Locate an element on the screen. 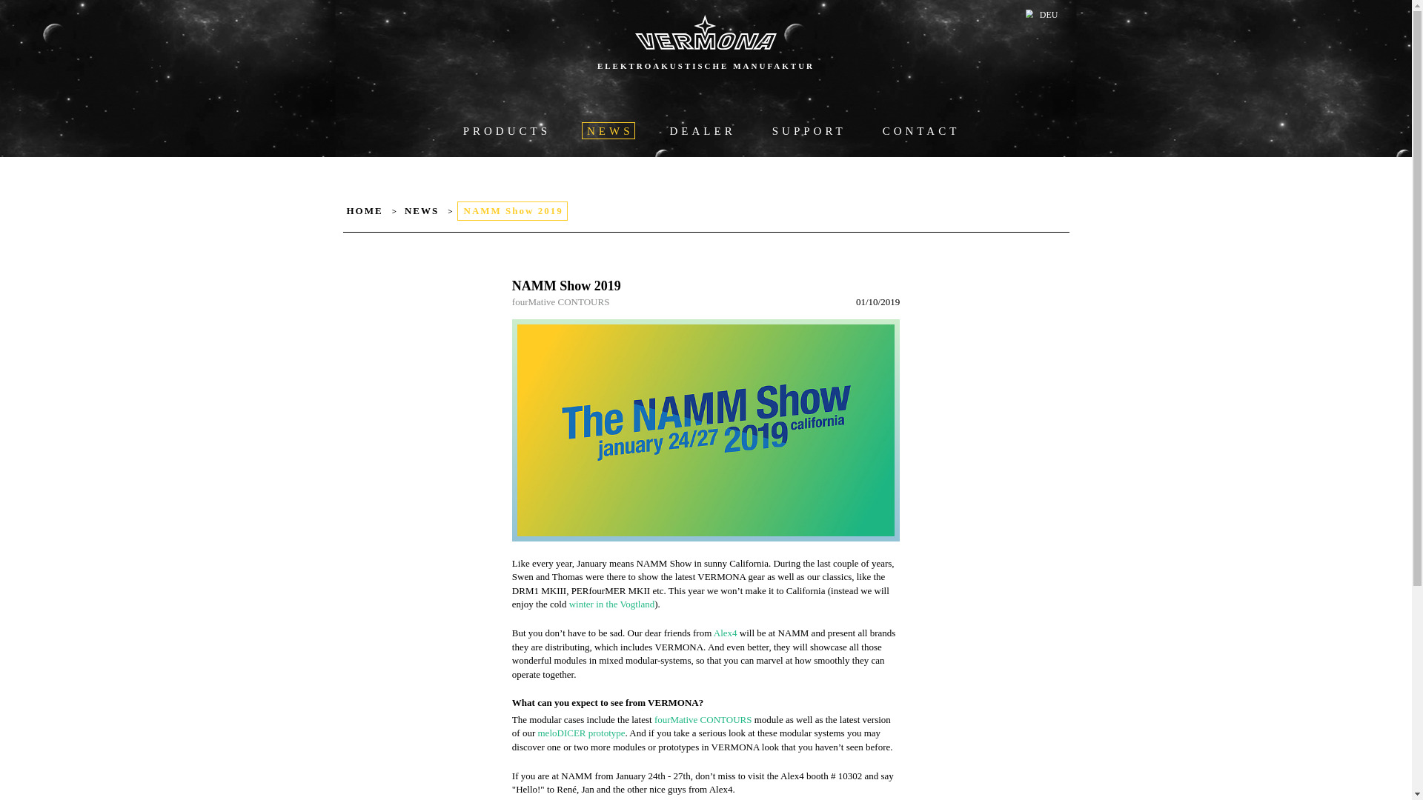  DEALER is located at coordinates (700, 130).